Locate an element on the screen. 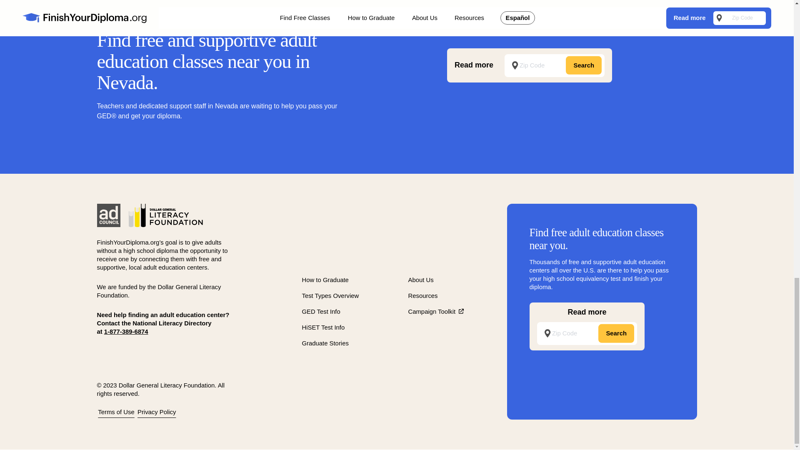 The width and height of the screenshot is (800, 450). Terms of Use is located at coordinates (116, 412).